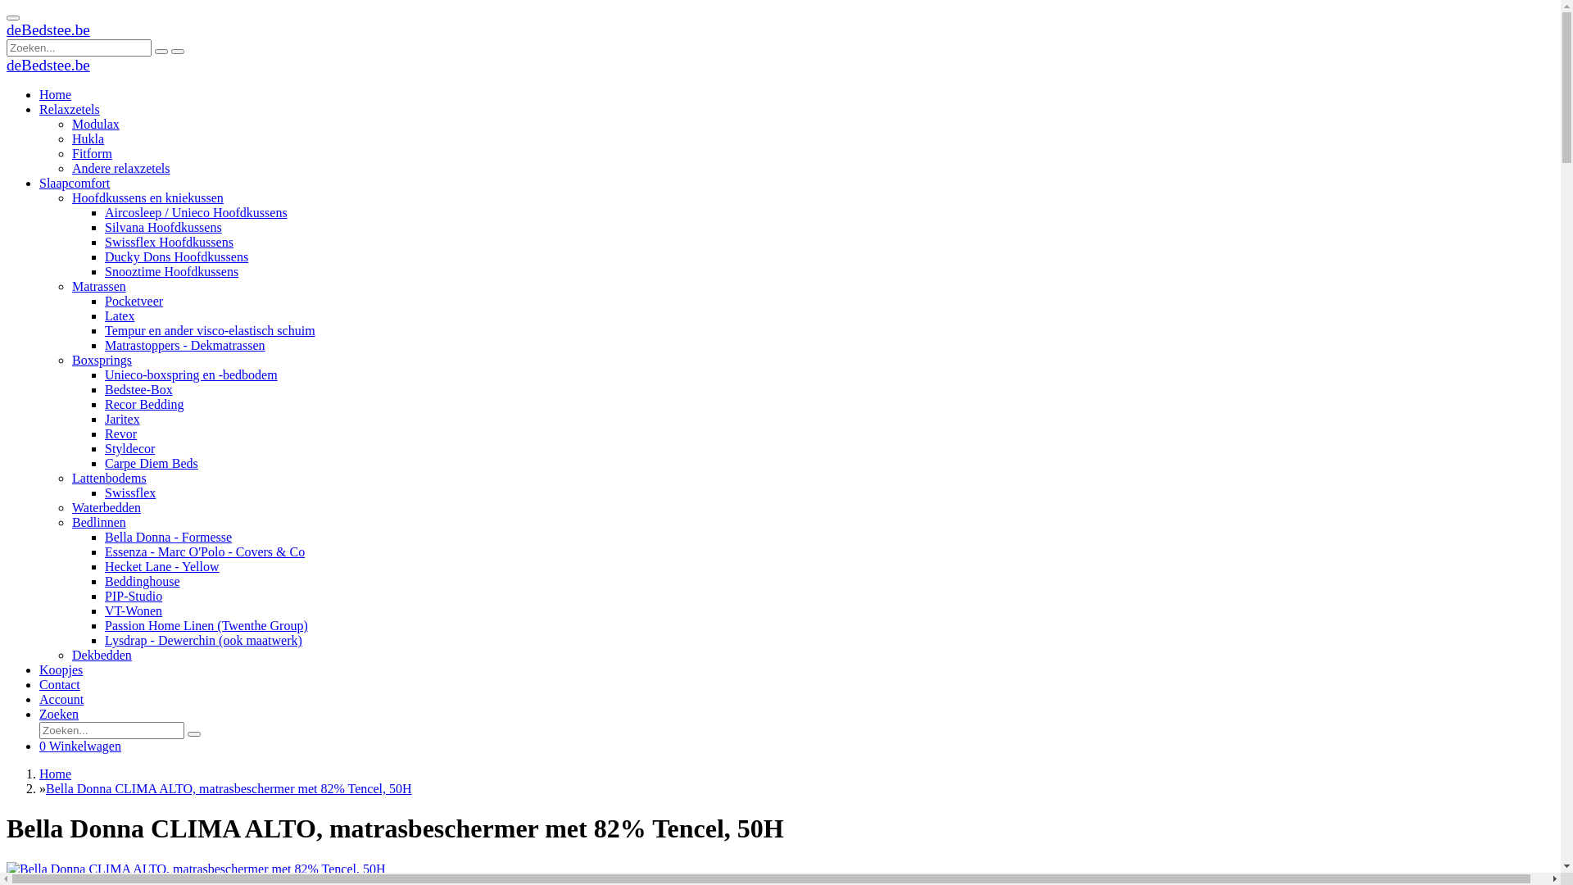 This screenshot has width=1573, height=885. Describe the element at coordinates (102, 656) in the screenshot. I see `Dekbedden` at that location.